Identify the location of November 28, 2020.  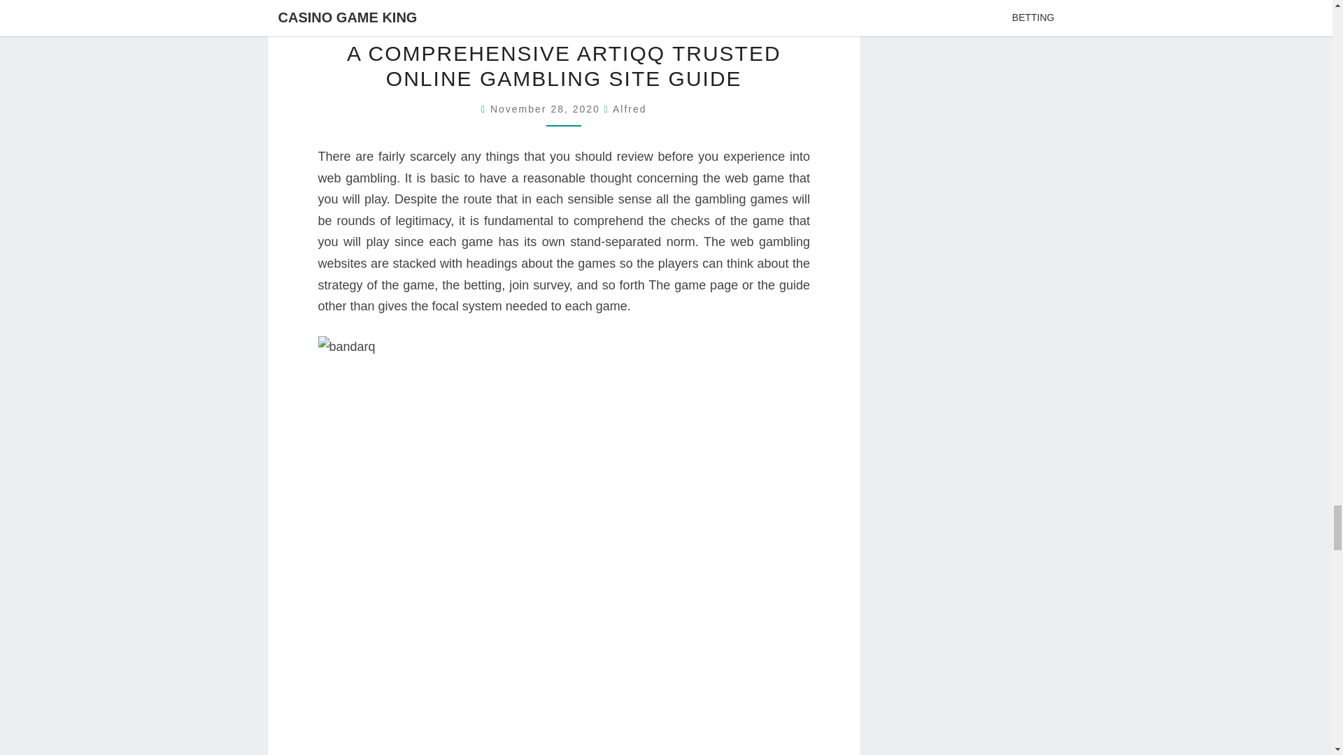
(547, 109).